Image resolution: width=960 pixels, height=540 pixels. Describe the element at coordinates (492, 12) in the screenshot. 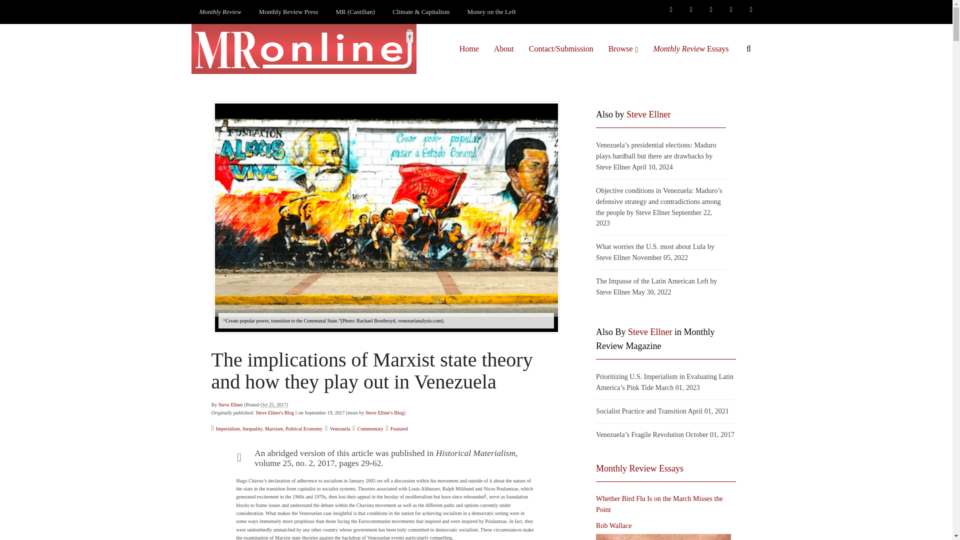

I see `Money on the Left` at that location.